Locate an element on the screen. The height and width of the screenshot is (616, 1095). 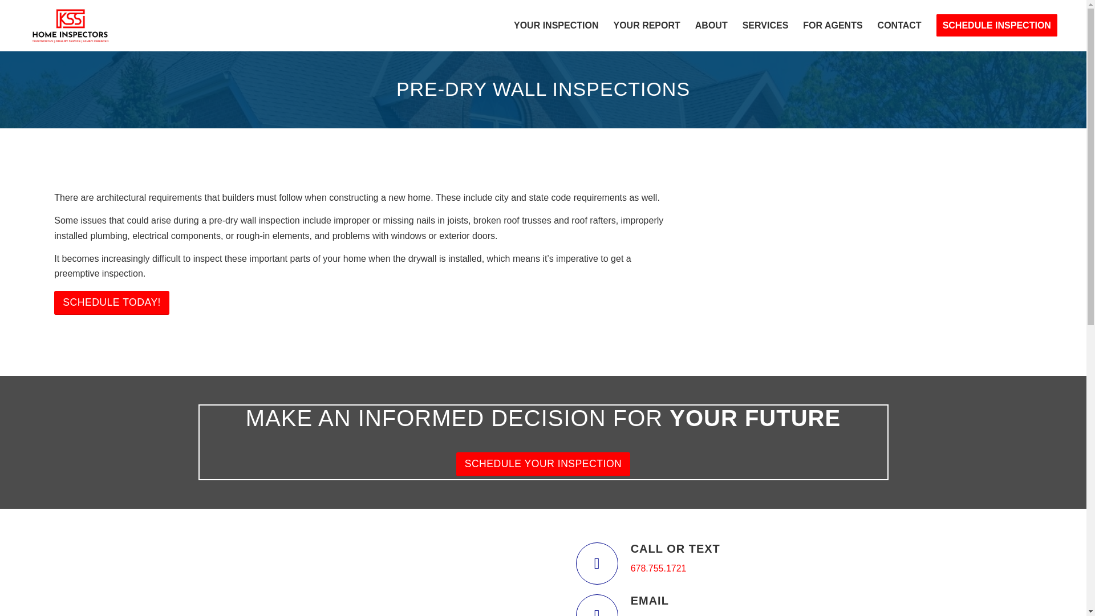
SERVICES is located at coordinates (765, 25).